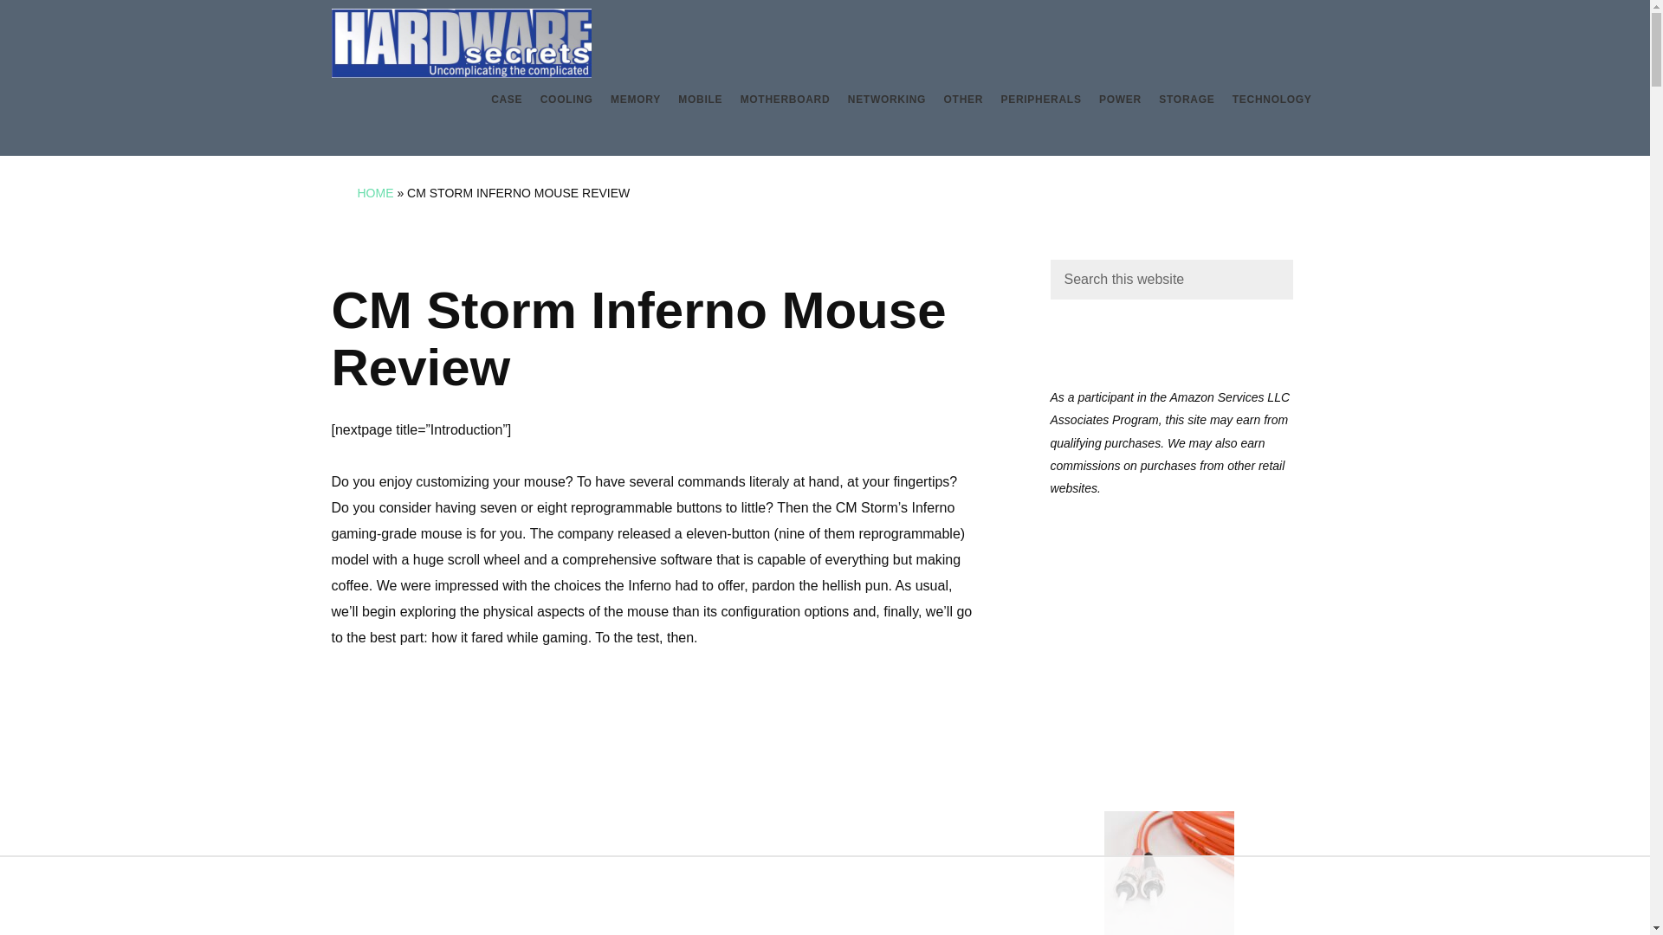 Image resolution: width=1663 pixels, height=935 pixels. Describe the element at coordinates (785, 100) in the screenshot. I see `MOTHERBOARD` at that location.